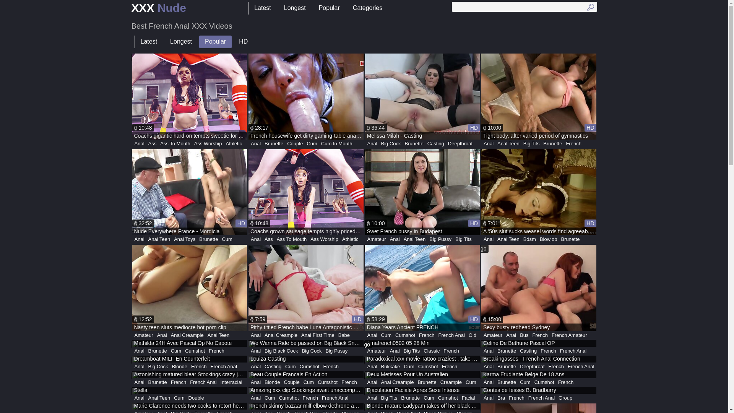 The width and height of the screenshot is (734, 413). Describe the element at coordinates (570, 239) in the screenshot. I see `Brunette` at that location.